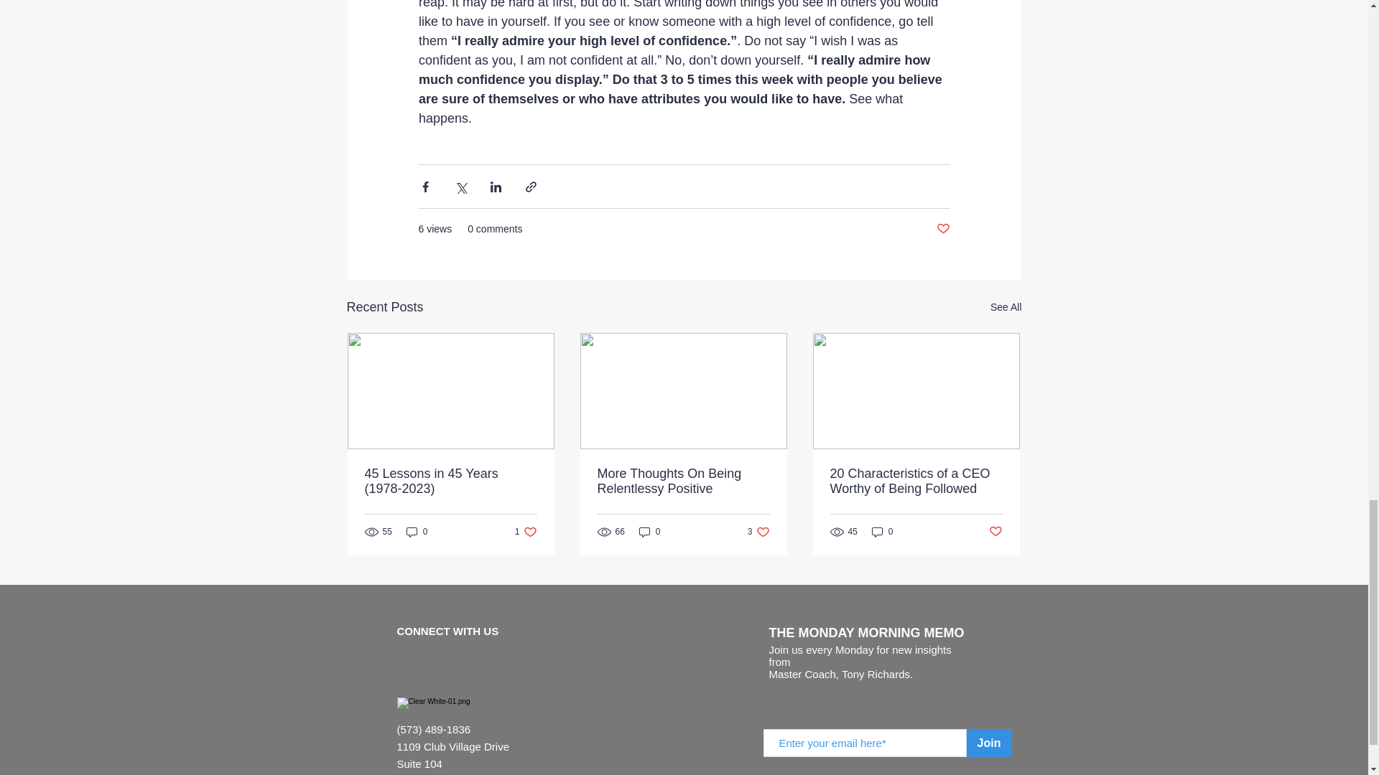 Image resolution: width=1379 pixels, height=775 pixels. Describe the element at coordinates (758, 532) in the screenshot. I see `Post not marked as liked` at that location.